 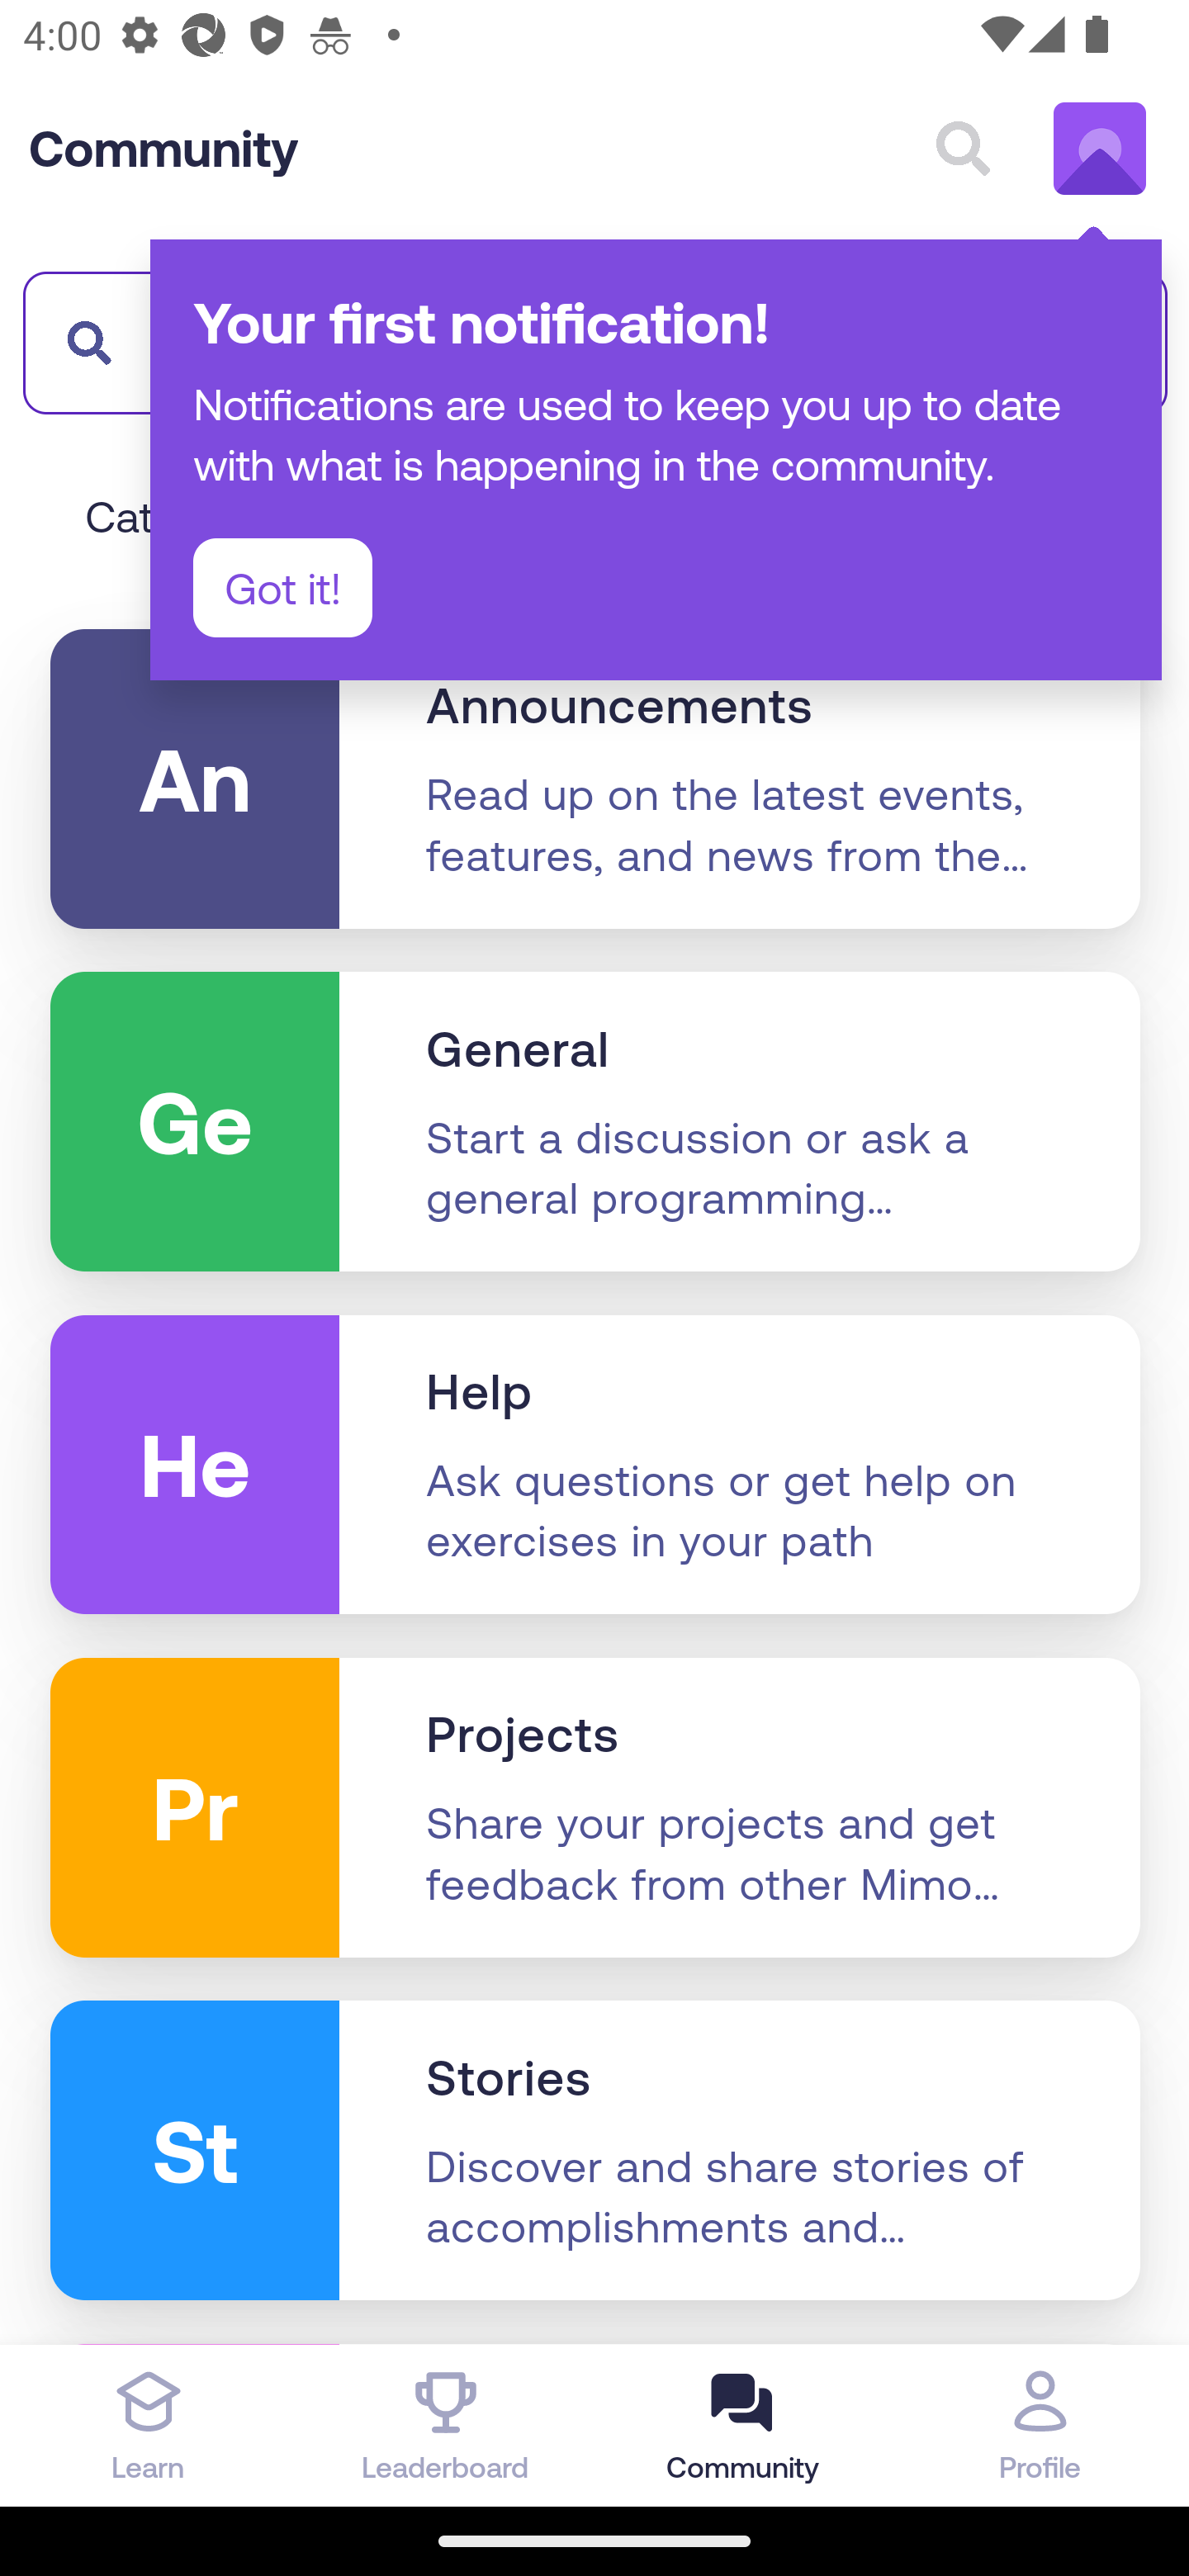 What do you see at coordinates (149, 2425) in the screenshot?
I see `Learn` at bounding box center [149, 2425].